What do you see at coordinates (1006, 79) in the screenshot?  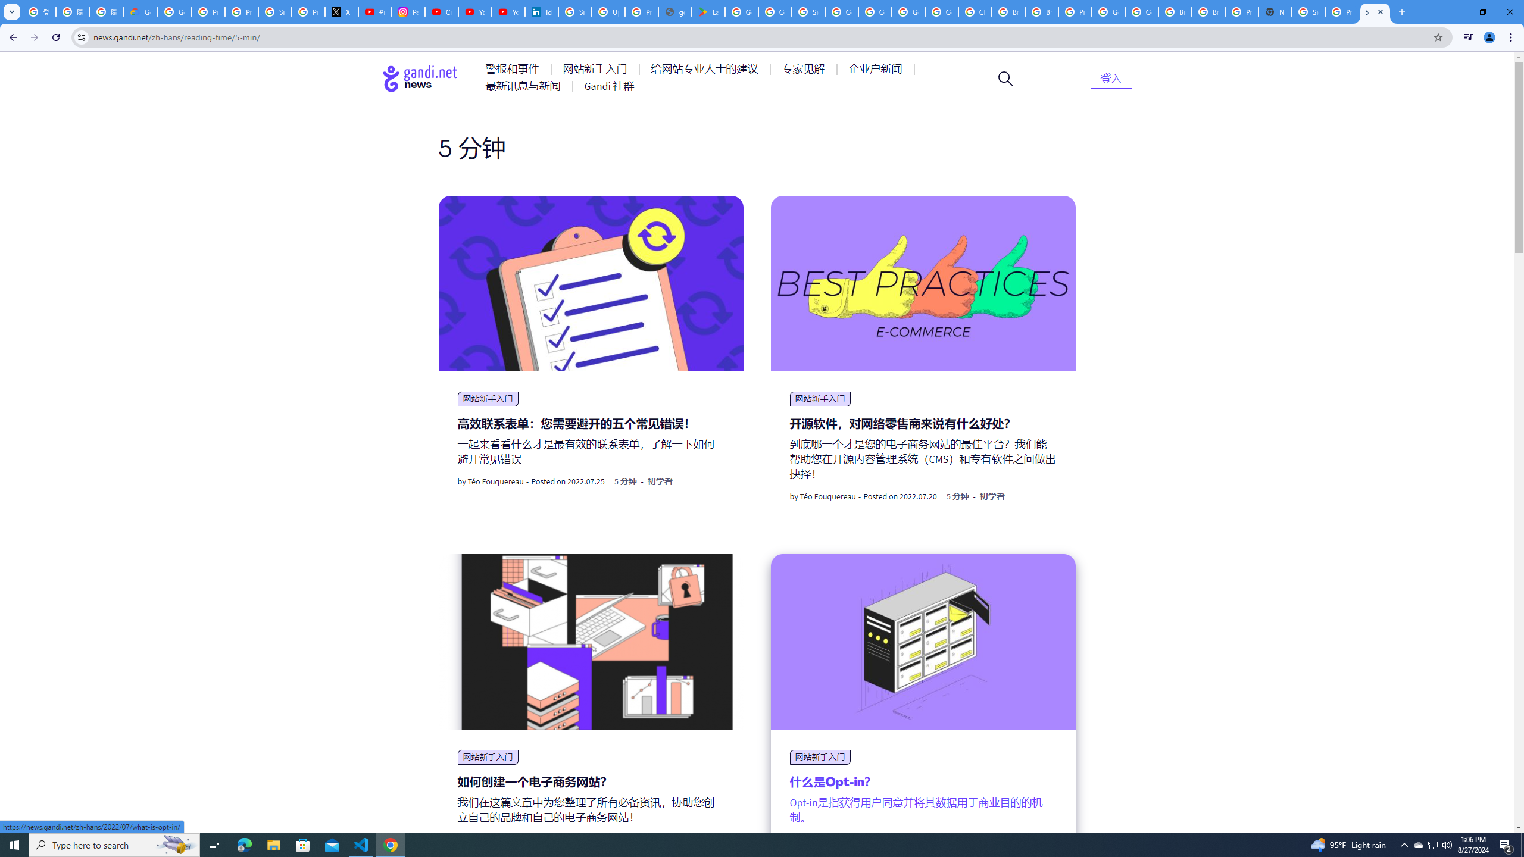 I see `Open search form` at bounding box center [1006, 79].